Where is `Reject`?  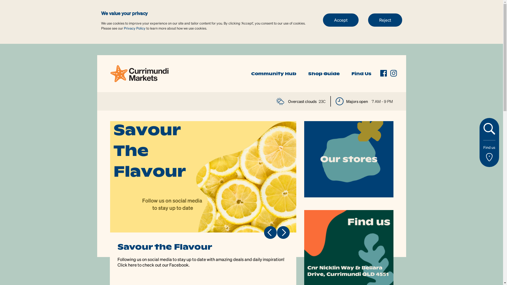
Reject is located at coordinates (385, 20).